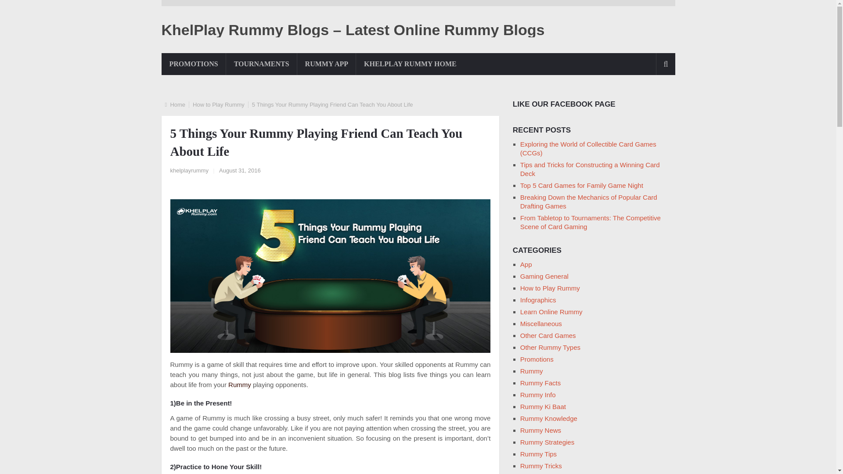 Image resolution: width=843 pixels, height=474 pixels. What do you see at coordinates (240, 384) in the screenshot?
I see `Rummy` at bounding box center [240, 384].